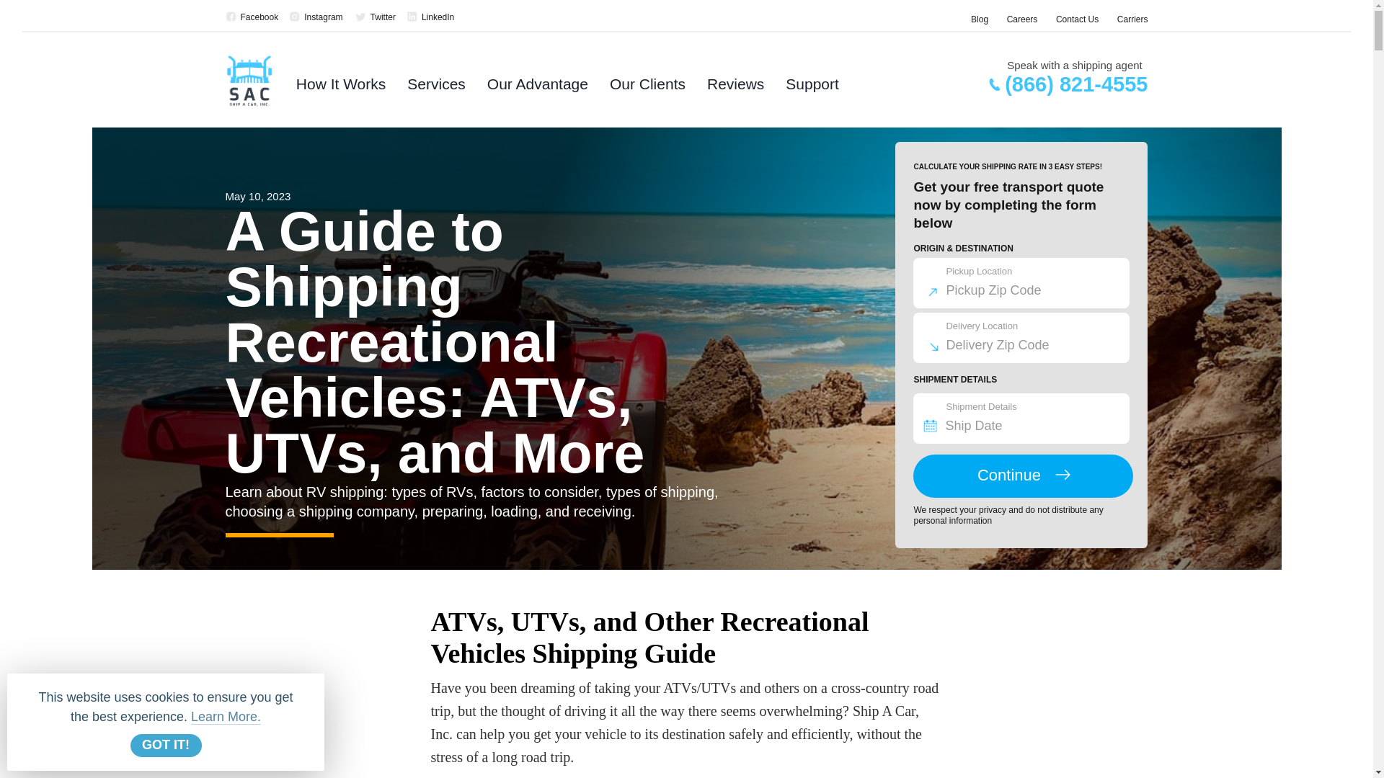  Describe the element at coordinates (316, 17) in the screenshot. I see `shipacarinc` at that location.